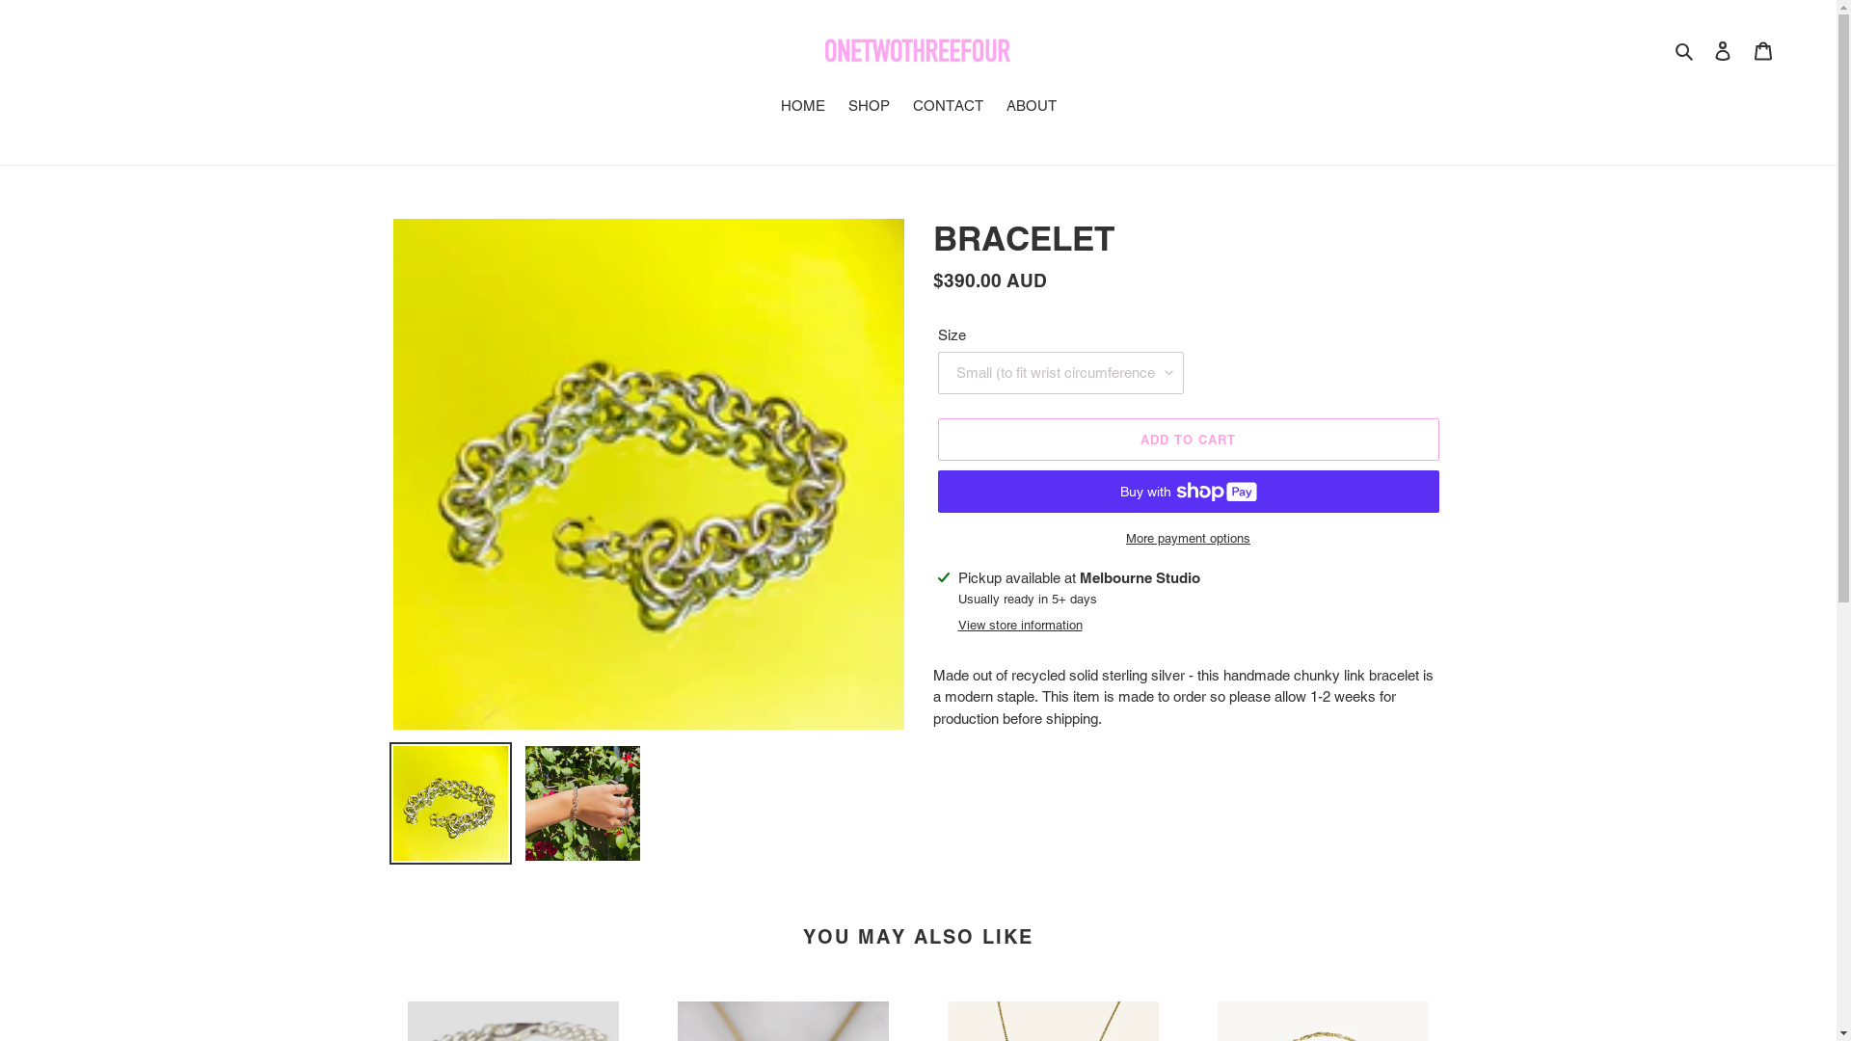 This screenshot has width=1851, height=1041. I want to click on SHOP, so click(870, 108).